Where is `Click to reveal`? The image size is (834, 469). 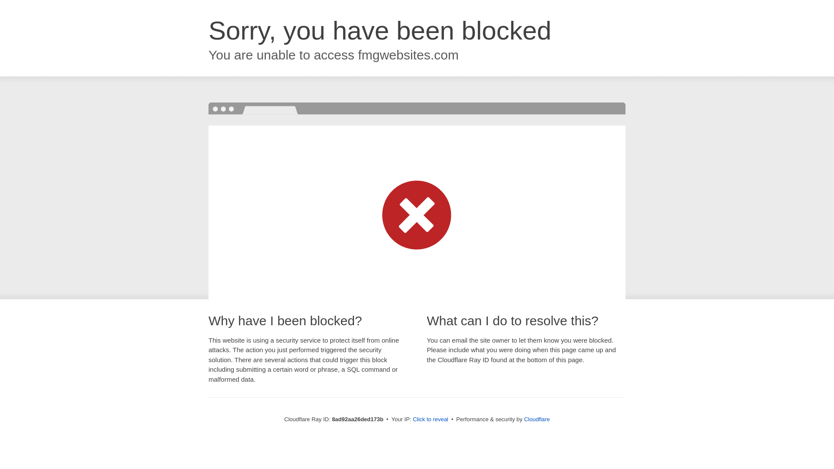 Click to reveal is located at coordinates (430, 419).